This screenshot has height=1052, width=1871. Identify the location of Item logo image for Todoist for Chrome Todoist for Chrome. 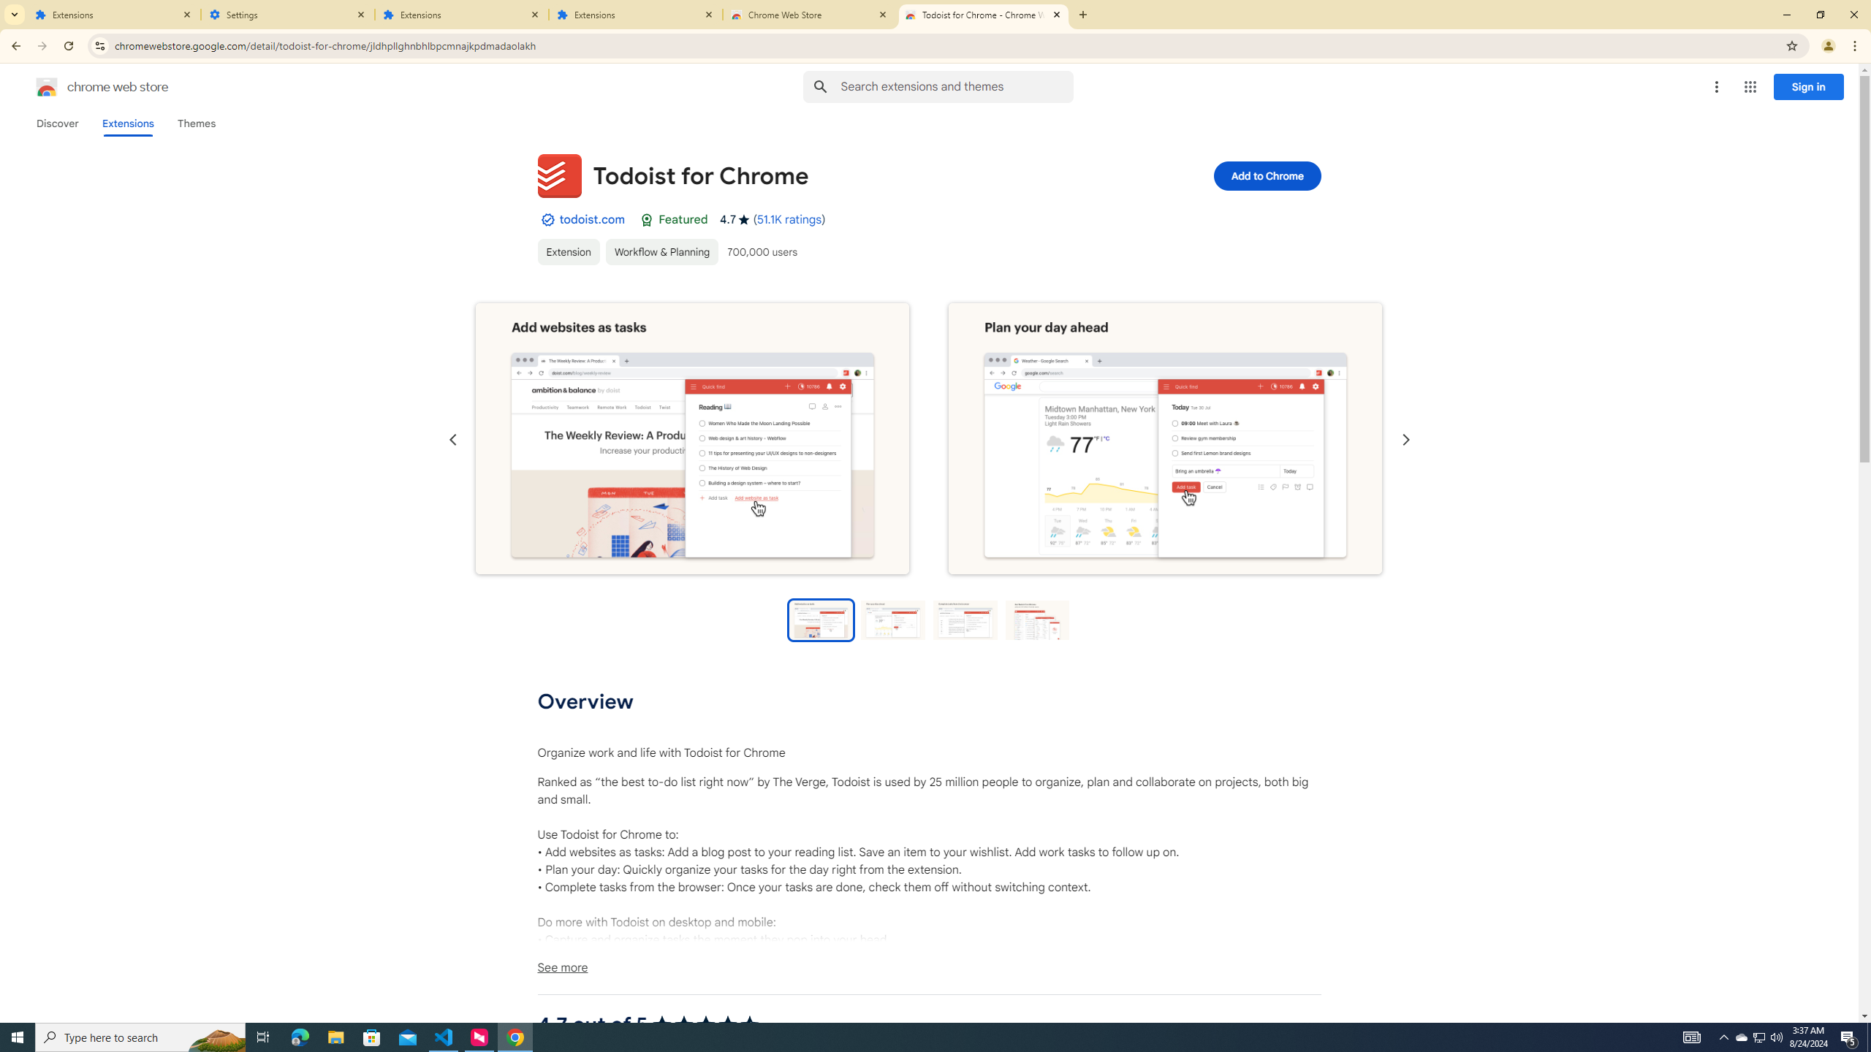
(830, 175).